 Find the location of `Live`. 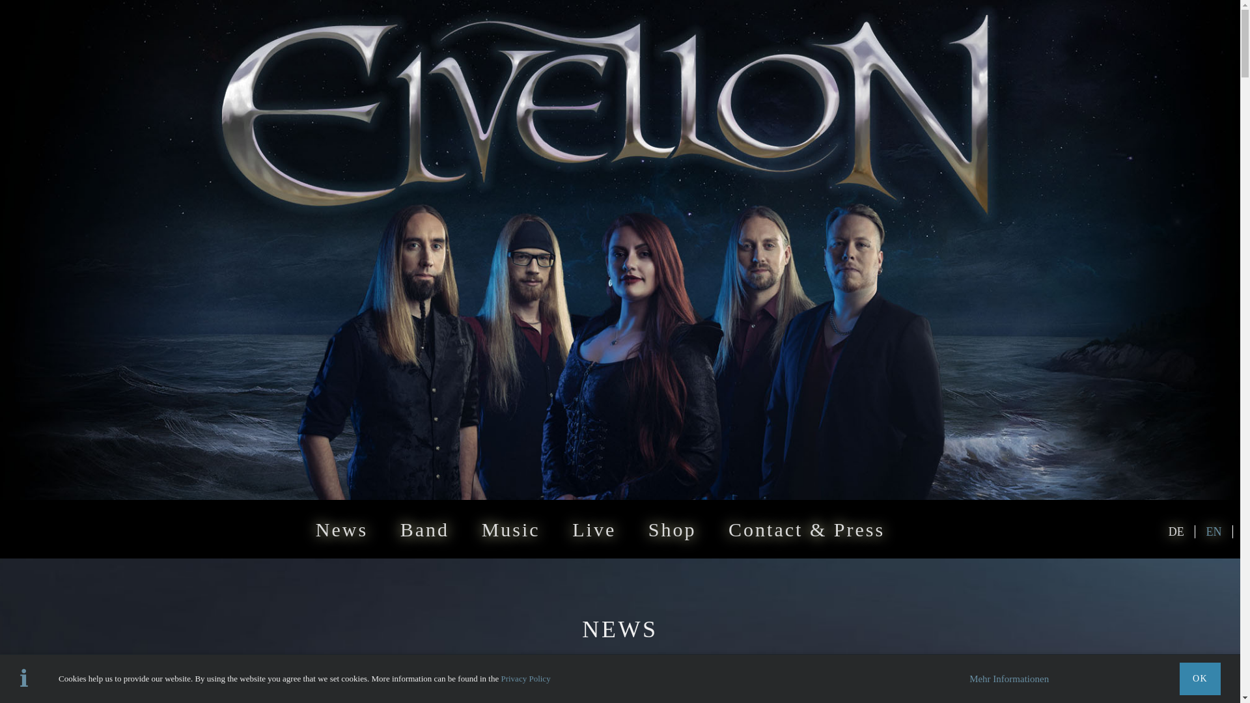

Live is located at coordinates (594, 529).